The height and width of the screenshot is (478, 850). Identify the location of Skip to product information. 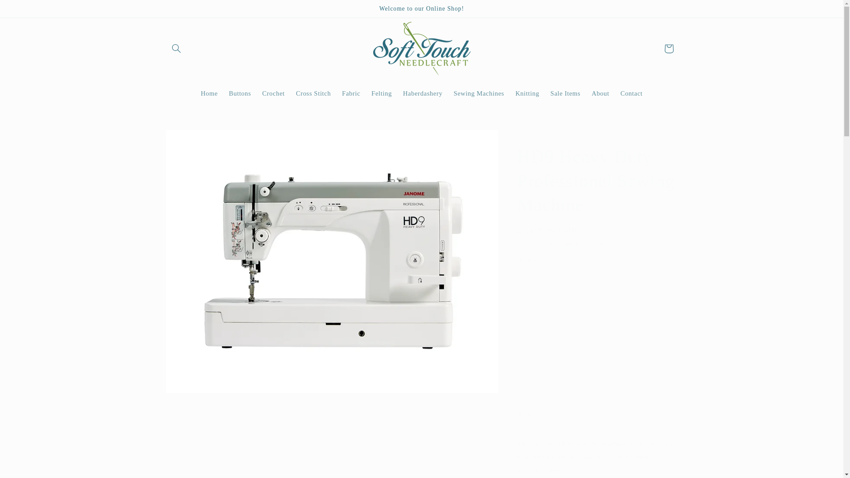
(194, 140).